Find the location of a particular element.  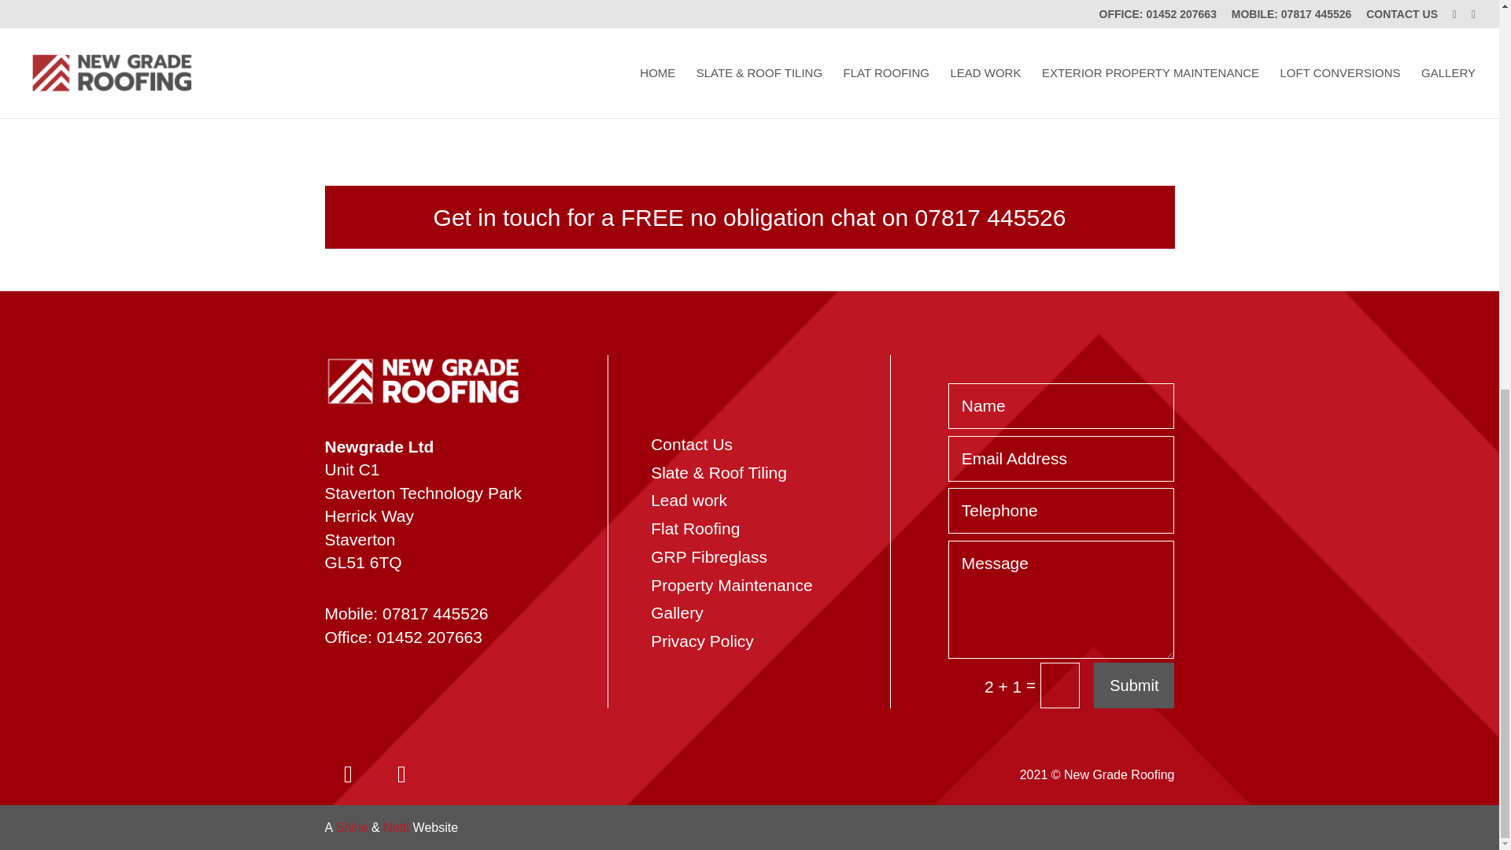

Flat Roofing is located at coordinates (696, 527).